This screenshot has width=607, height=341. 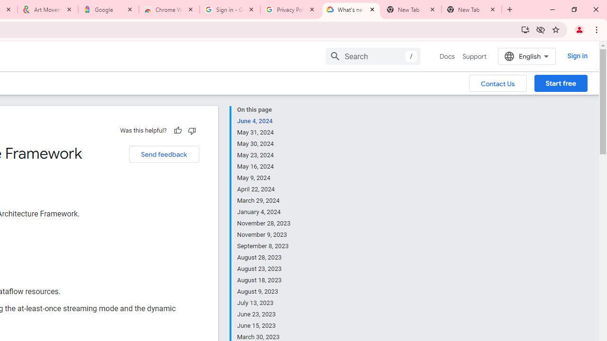 What do you see at coordinates (447, 56) in the screenshot?
I see `Docs, selected` at bounding box center [447, 56].